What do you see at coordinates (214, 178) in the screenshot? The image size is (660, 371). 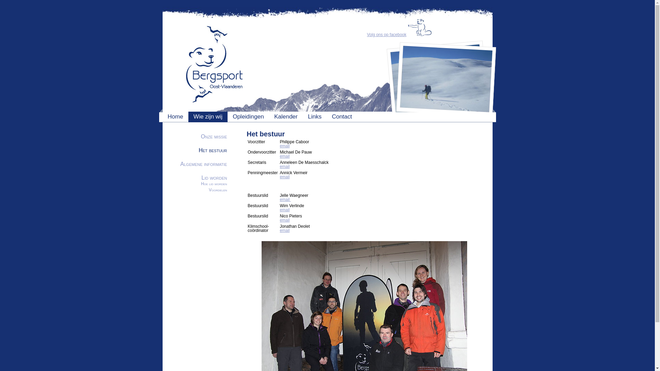 I see `Lid worden` at bounding box center [214, 178].